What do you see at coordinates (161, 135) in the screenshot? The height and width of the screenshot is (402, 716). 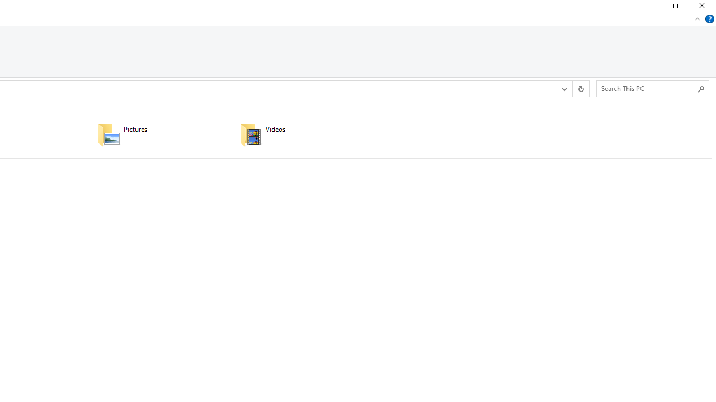 I see `Pictures` at bounding box center [161, 135].